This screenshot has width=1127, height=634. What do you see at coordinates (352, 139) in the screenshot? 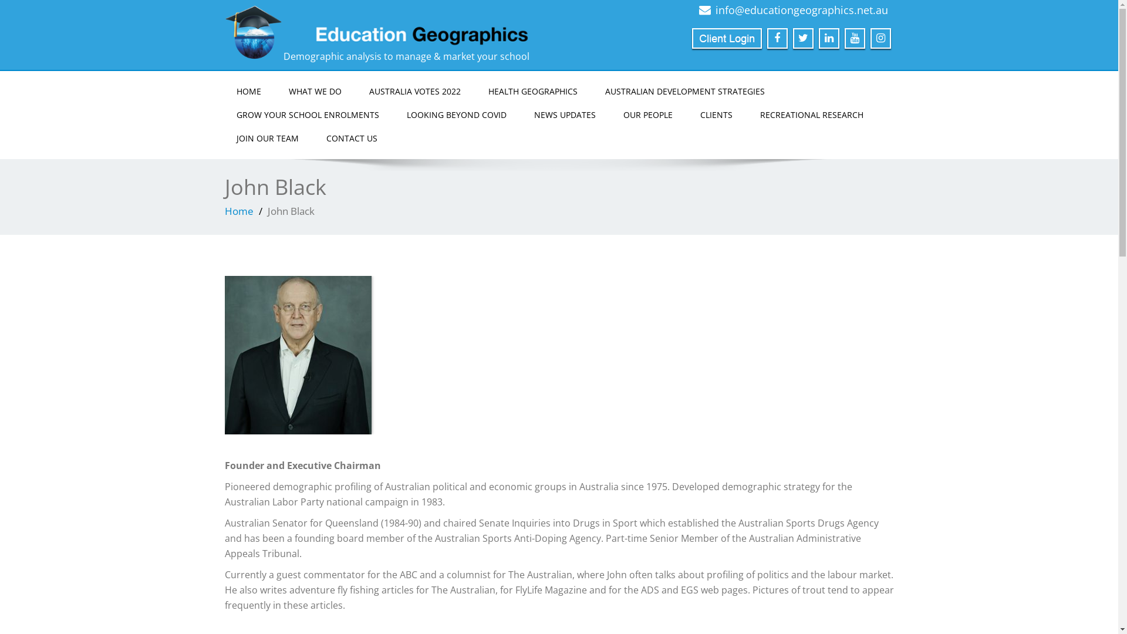
I see `CONTACT US` at bounding box center [352, 139].